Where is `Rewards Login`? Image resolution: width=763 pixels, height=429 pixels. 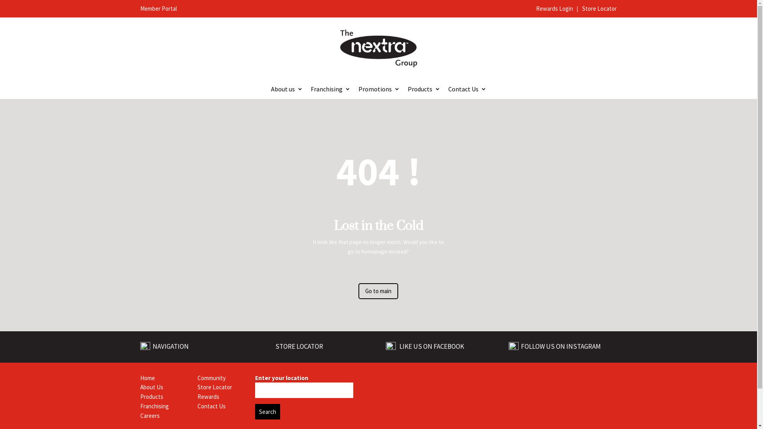
Rewards Login is located at coordinates (555, 9).